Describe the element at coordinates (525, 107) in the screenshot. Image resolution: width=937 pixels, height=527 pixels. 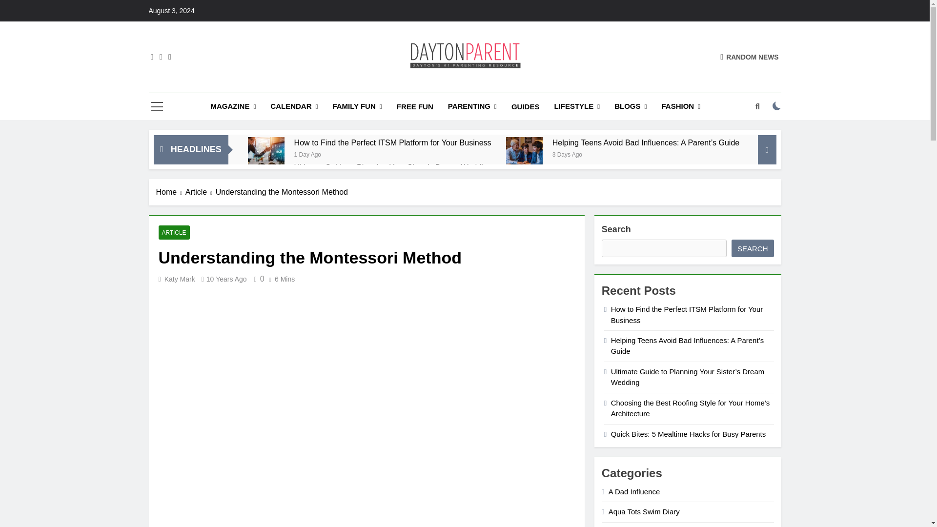
I see `GUIDES` at that location.